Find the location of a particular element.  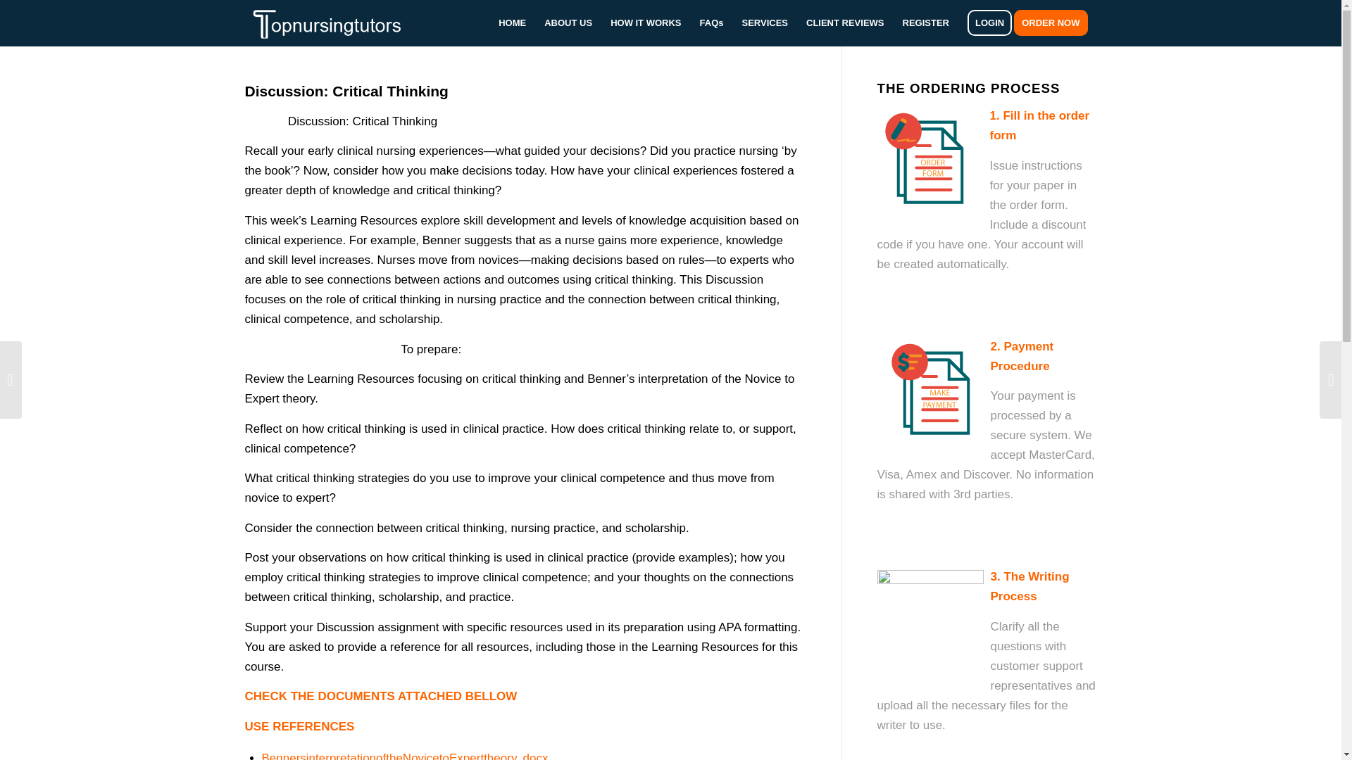

HOW IT WORKS is located at coordinates (645, 23).